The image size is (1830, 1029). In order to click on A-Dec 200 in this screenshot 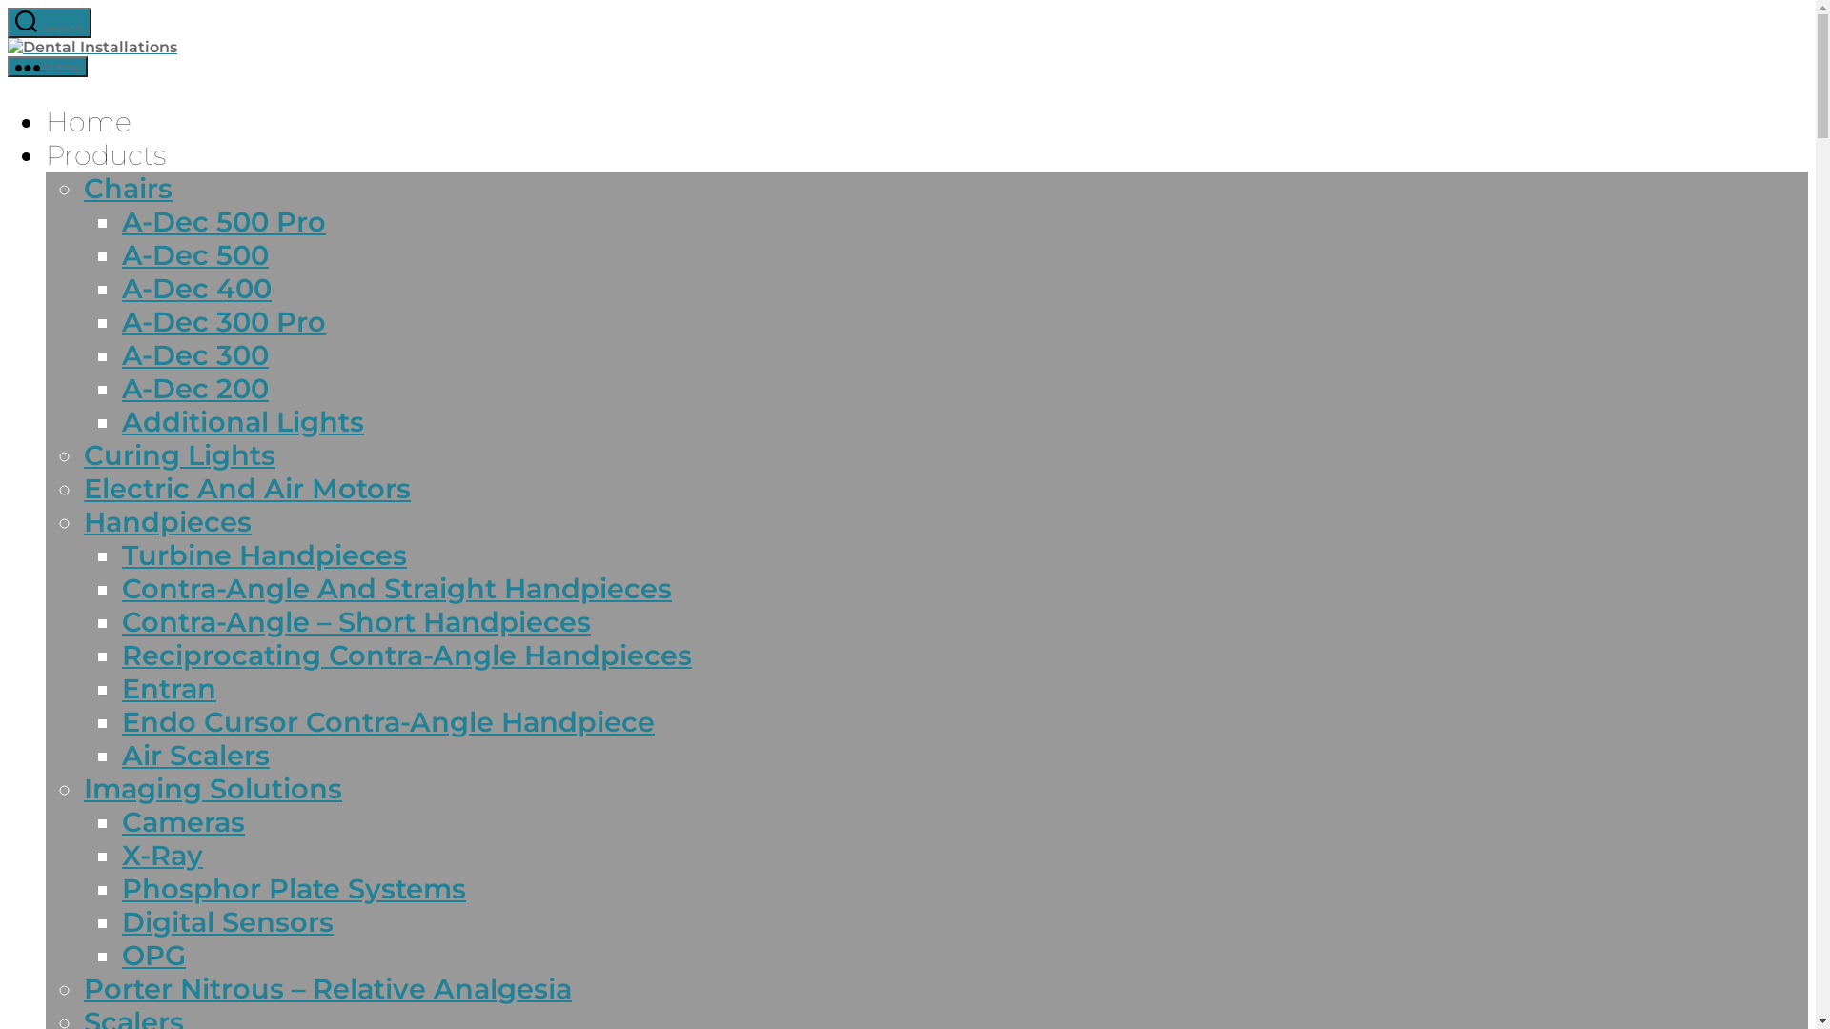, I will do `click(195, 389)`.